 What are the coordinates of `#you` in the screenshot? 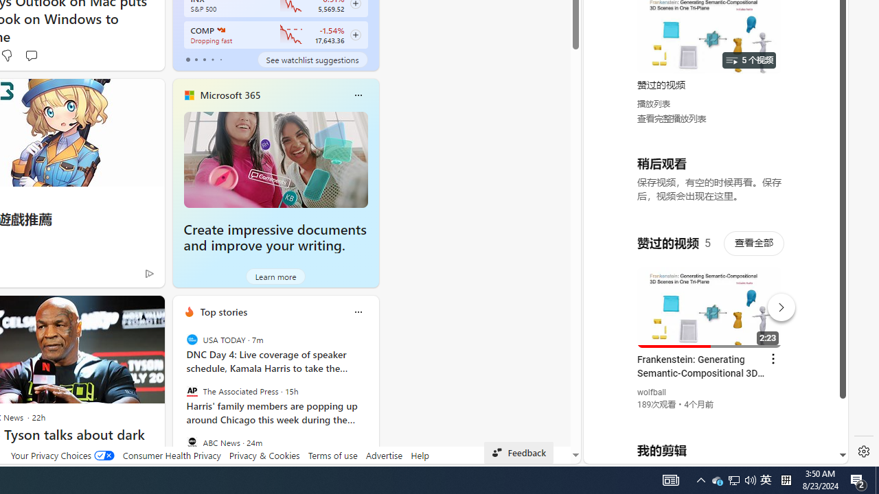 It's located at (710, 301).